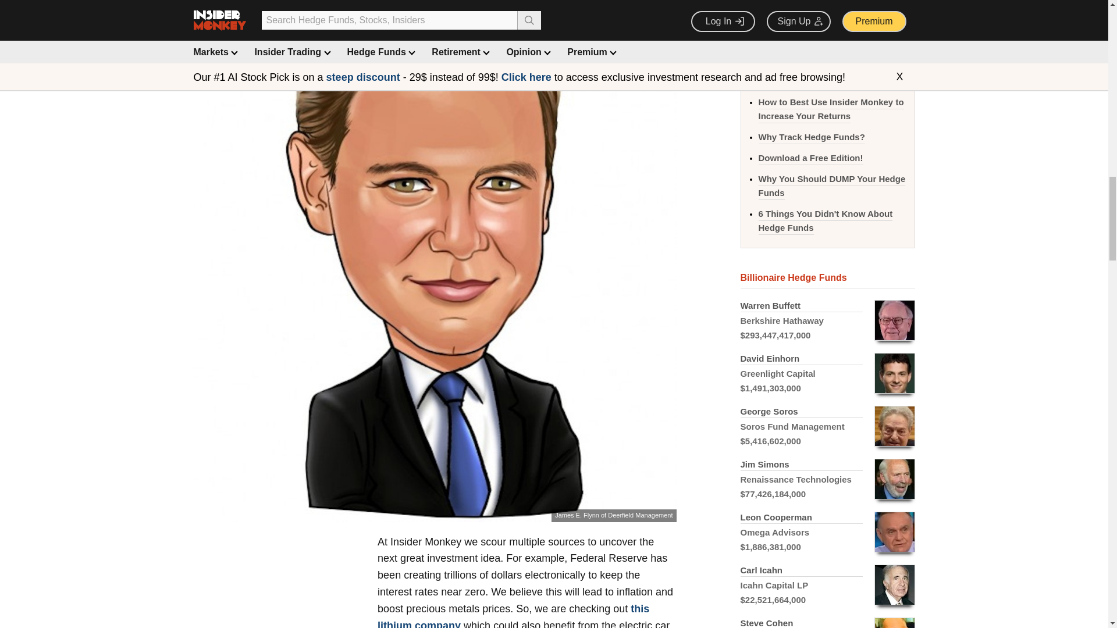 This screenshot has width=1117, height=628. I want to click on Click to see details for Renaissance Technologies, so click(827, 479).